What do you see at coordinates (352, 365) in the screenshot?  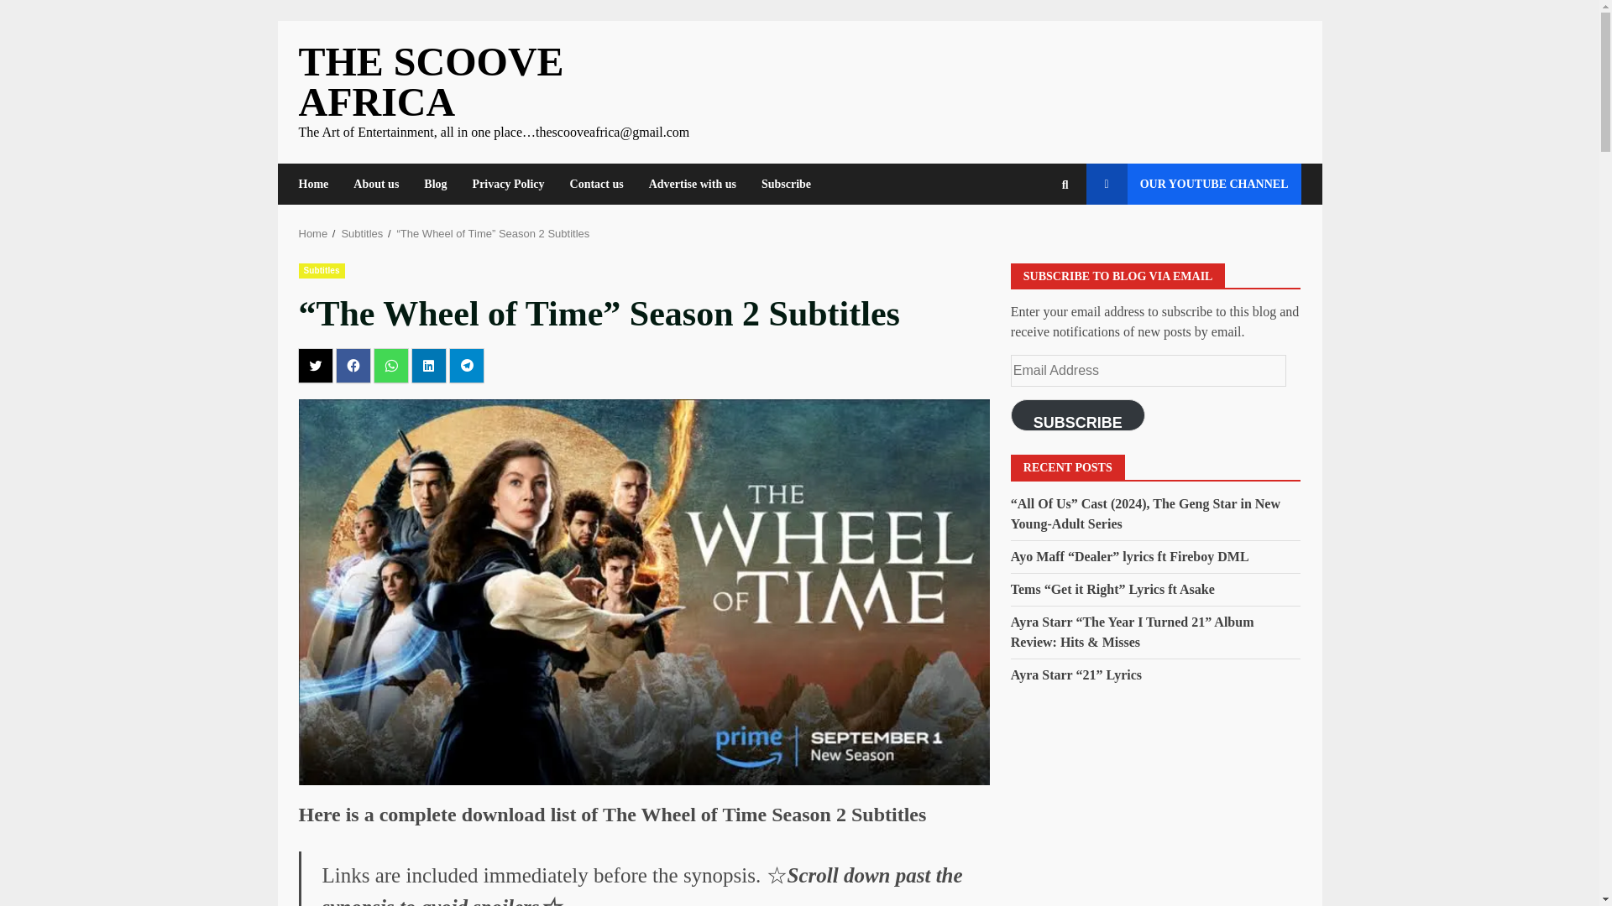 I see `Click to share on Facebook` at bounding box center [352, 365].